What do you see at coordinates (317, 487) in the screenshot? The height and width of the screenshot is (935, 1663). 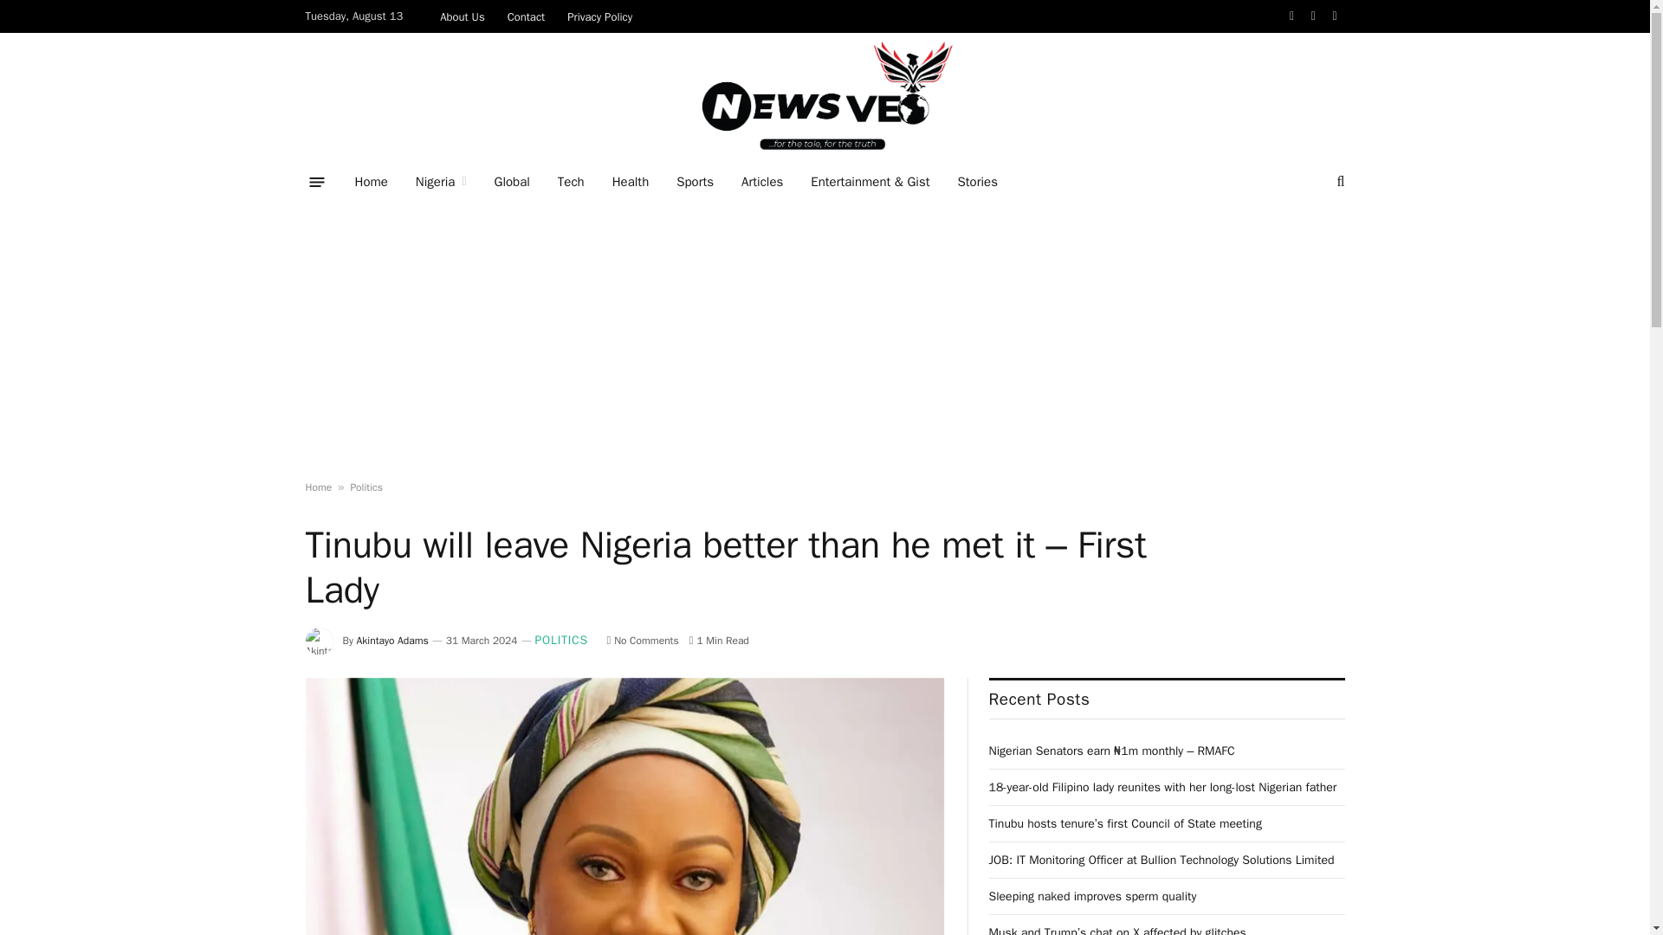 I see `Home` at bounding box center [317, 487].